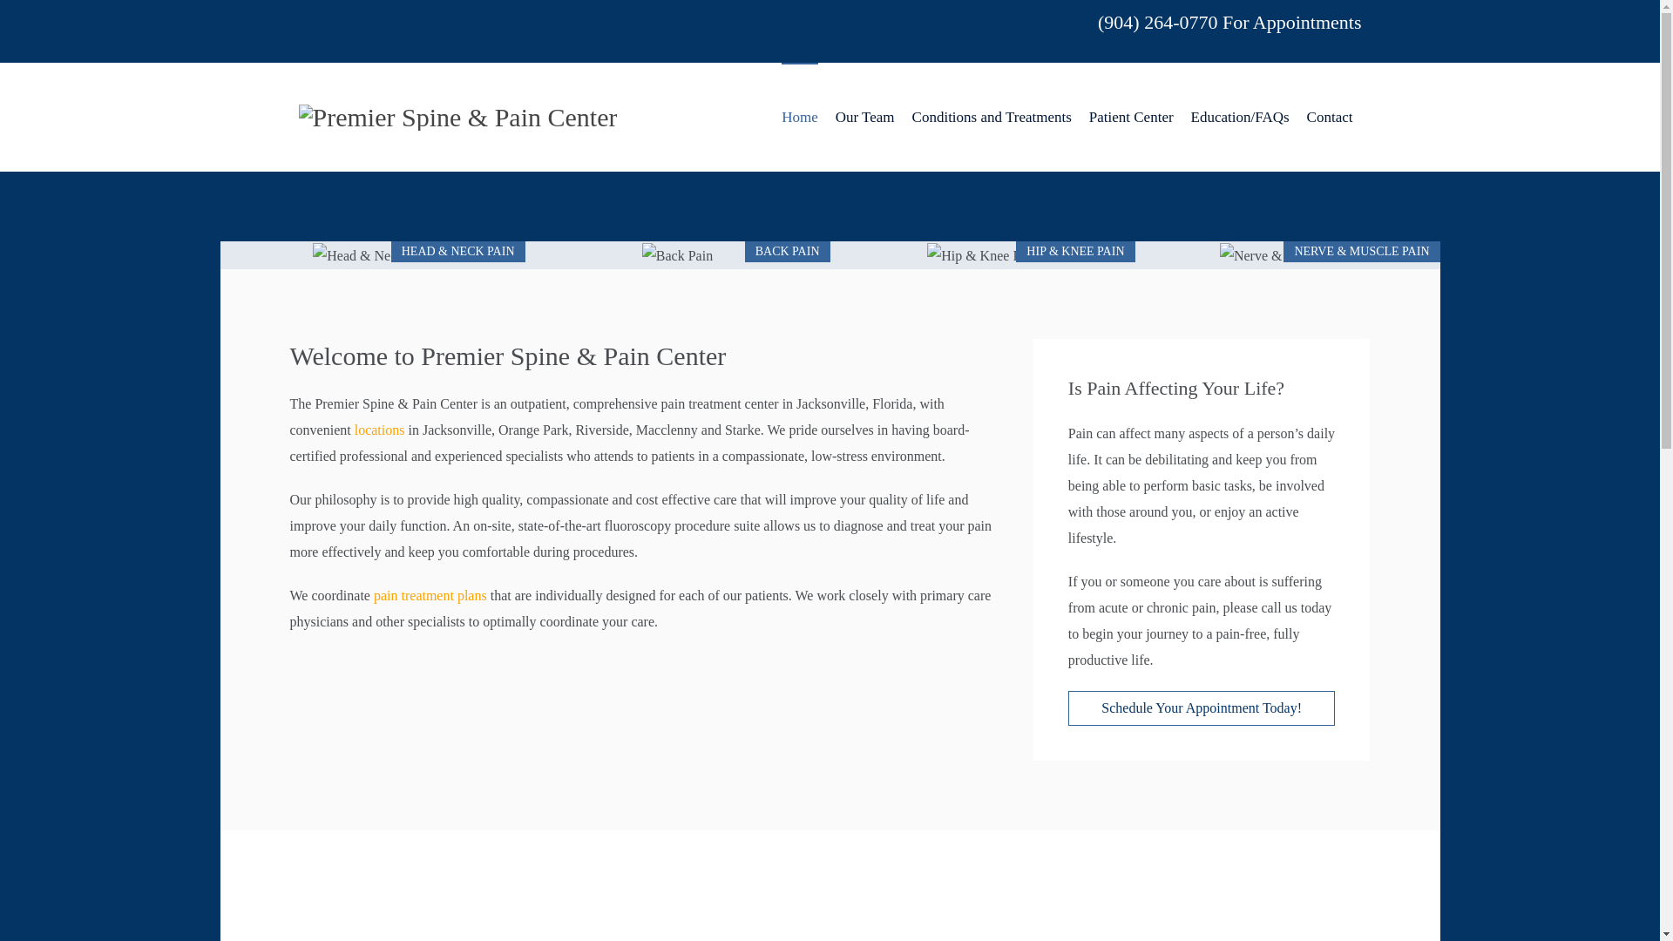 Image resolution: width=1673 pixels, height=941 pixels. What do you see at coordinates (430, 596) in the screenshot?
I see `Learn more about our pain treatment services.` at bounding box center [430, 596].